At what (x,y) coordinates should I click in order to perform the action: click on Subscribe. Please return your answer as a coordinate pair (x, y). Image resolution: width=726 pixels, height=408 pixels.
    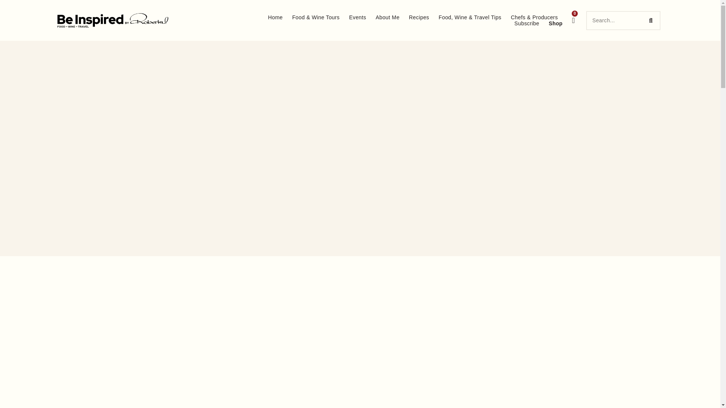
    Looking at the image, I should click on (526, 23).